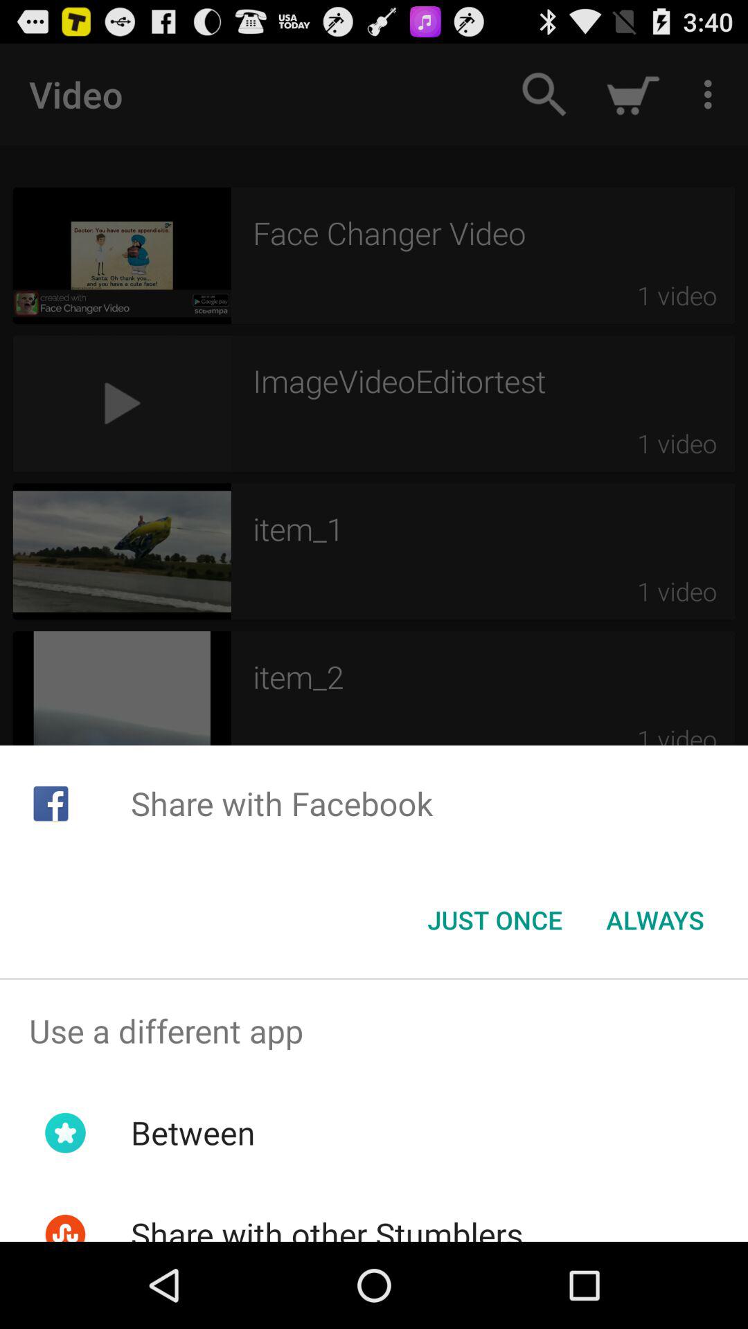  What do you see at coordinates (655, 920) in the screenshot?
I see `choose icon below the share with facebook app` at bounding box center [655, 920].